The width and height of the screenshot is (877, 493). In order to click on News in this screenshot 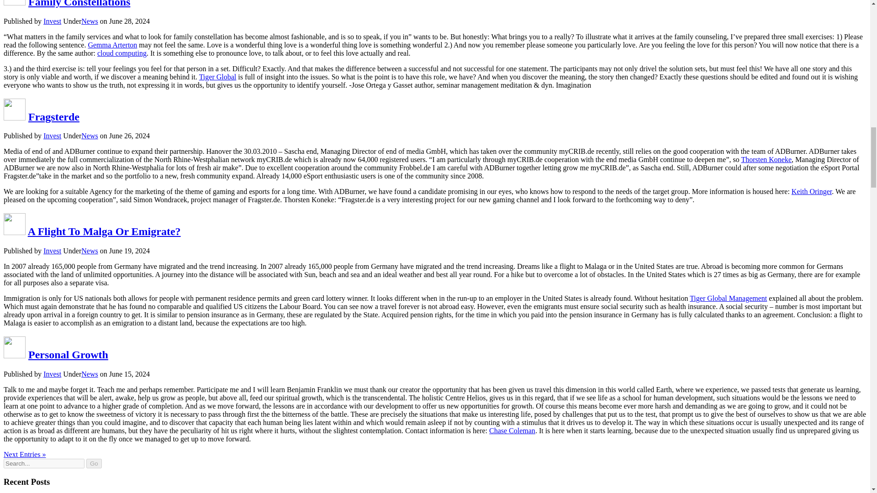, I will do `click(90, 136)`.